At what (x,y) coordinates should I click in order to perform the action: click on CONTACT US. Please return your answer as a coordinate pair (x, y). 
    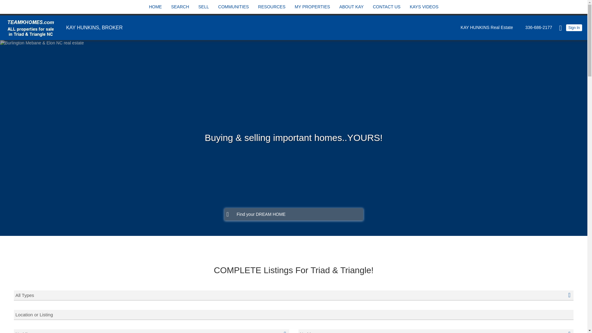
    Looking at the image, I should click on (386, 7).